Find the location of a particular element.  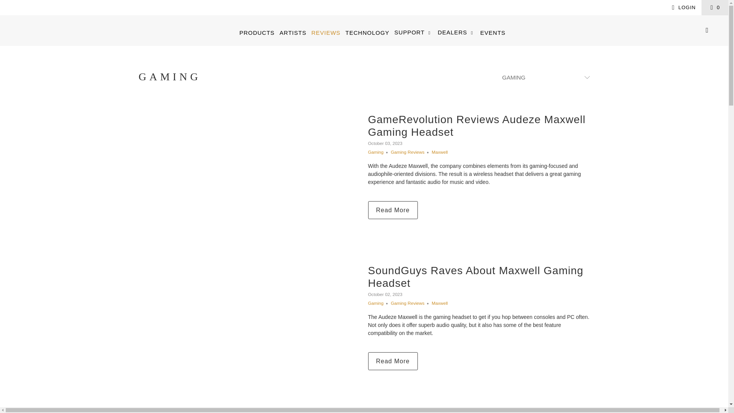

SoundGuys Raves About Maxwell Gaming Headset is located at coordinates (392, 361).